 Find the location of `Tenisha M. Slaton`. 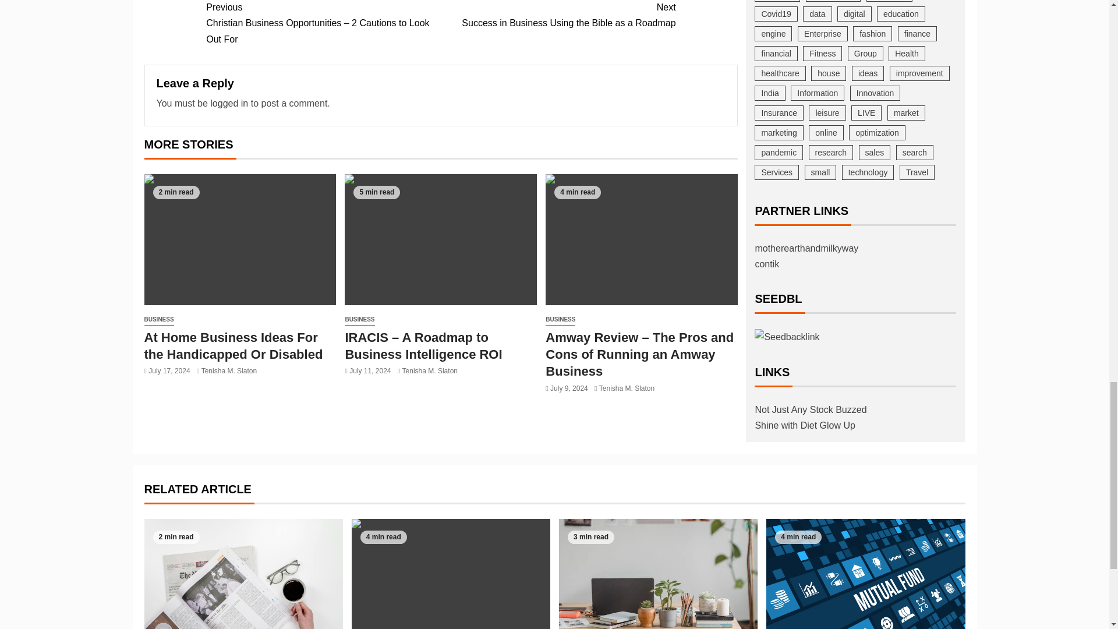

Tenisha M. Slaton is located at coordinates (430, 370).